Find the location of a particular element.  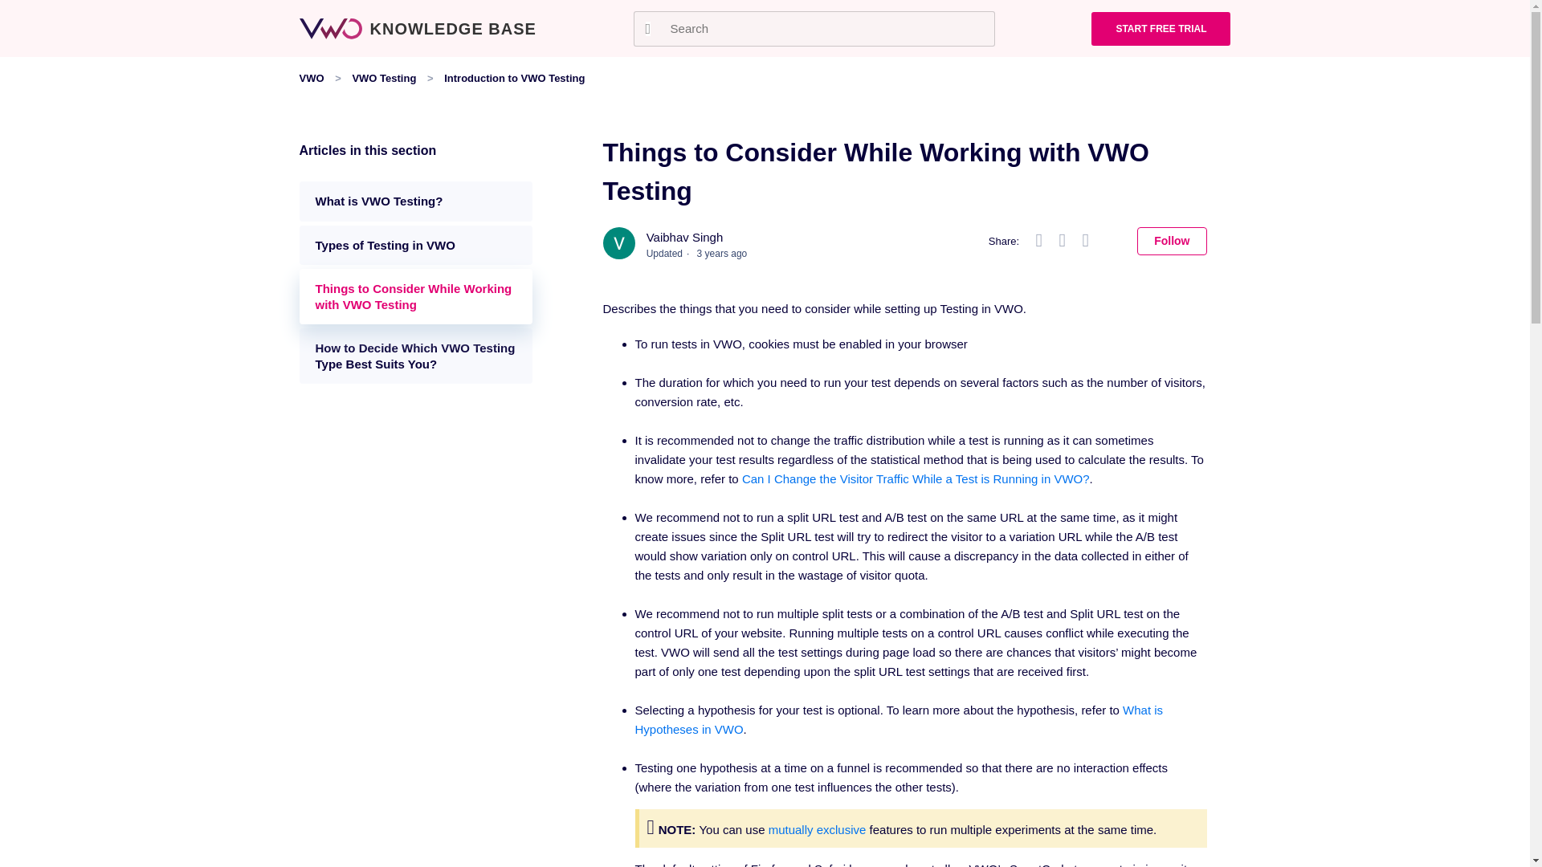

mutually exclusive is located at coordinates (818, 829).